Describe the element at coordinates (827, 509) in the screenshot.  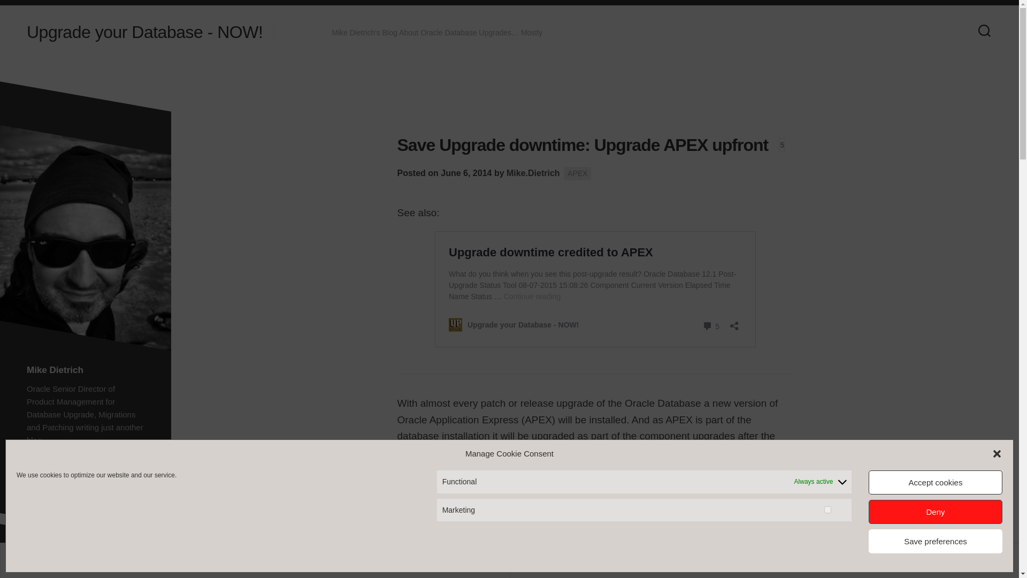
I see `1` at that location.